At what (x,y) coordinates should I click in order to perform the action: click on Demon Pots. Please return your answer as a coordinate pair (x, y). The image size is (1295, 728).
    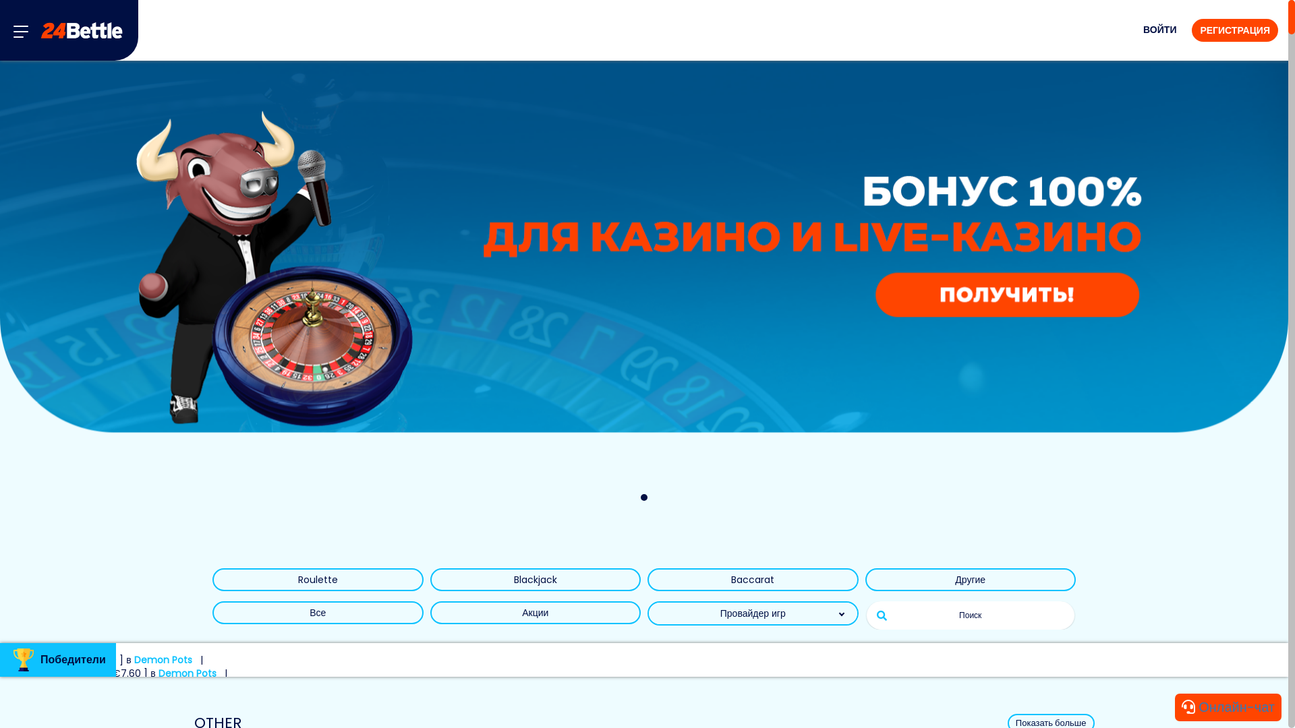
    Looking at the image, I should click on (163, 660).